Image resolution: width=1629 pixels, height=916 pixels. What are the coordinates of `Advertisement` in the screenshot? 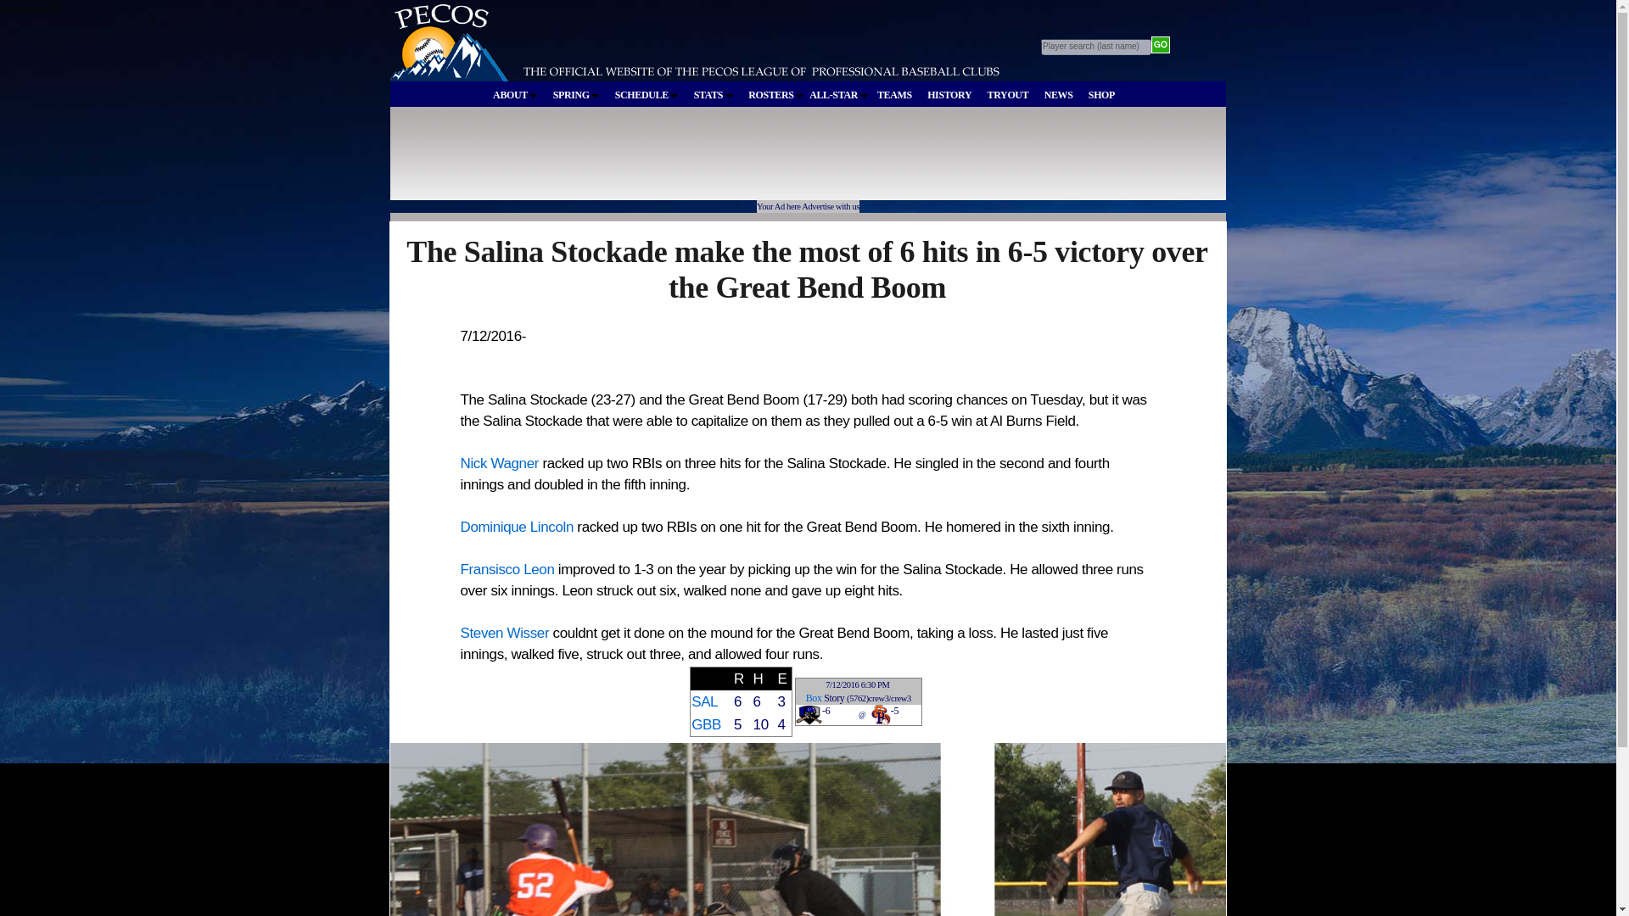 It's located at (703, 161).